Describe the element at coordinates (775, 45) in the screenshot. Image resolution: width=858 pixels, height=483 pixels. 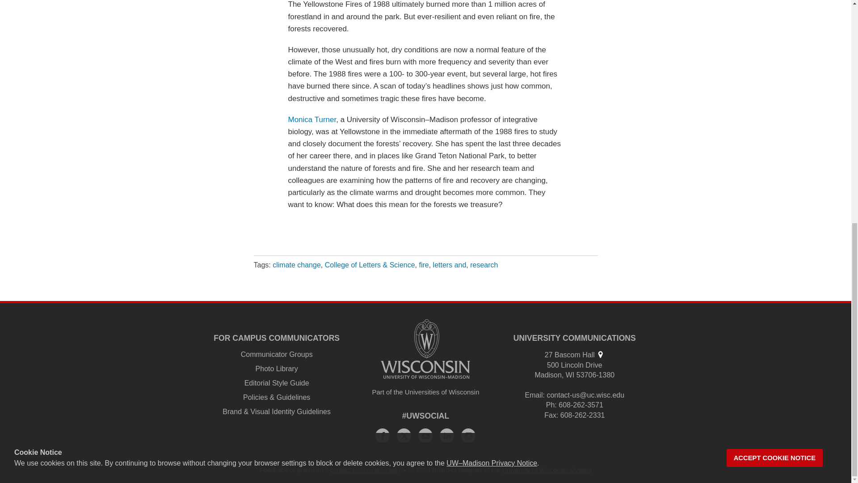
I see `ACCEPT COOKIE NOTICE` at that location.